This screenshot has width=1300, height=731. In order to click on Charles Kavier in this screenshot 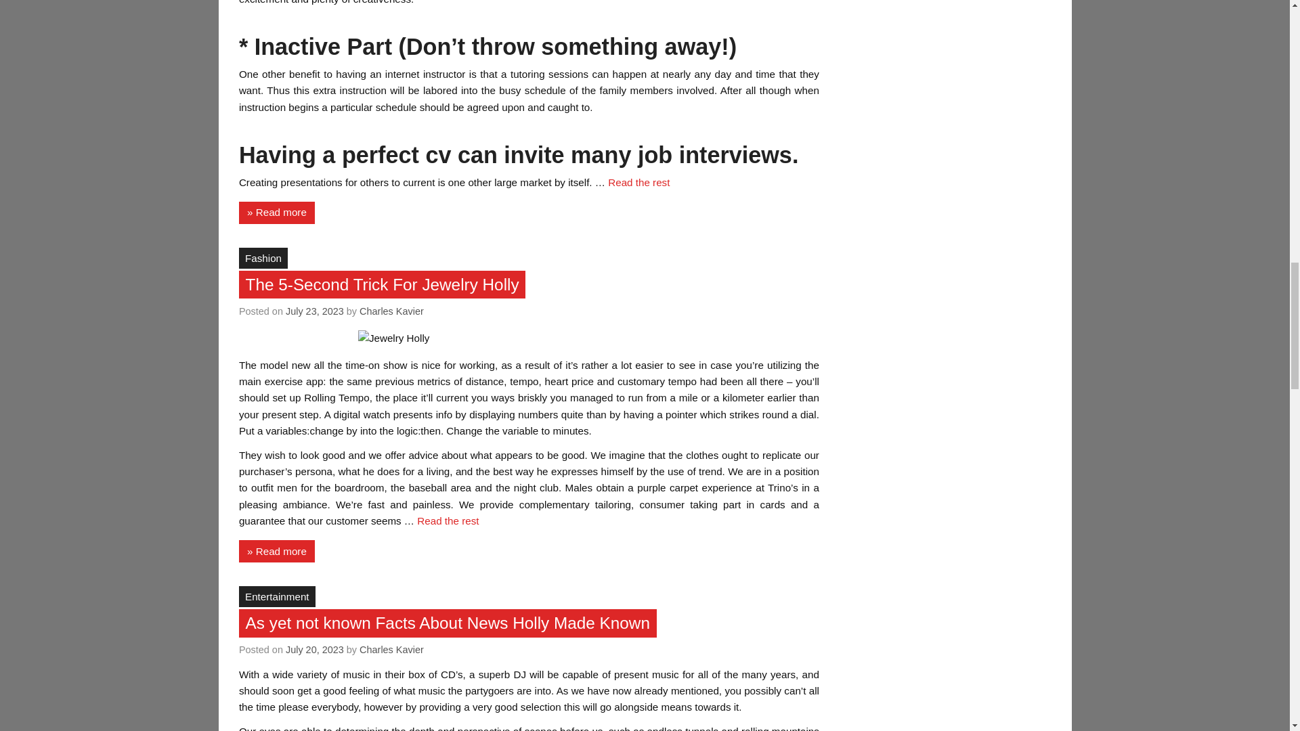, I will do `click(391, 649)`.